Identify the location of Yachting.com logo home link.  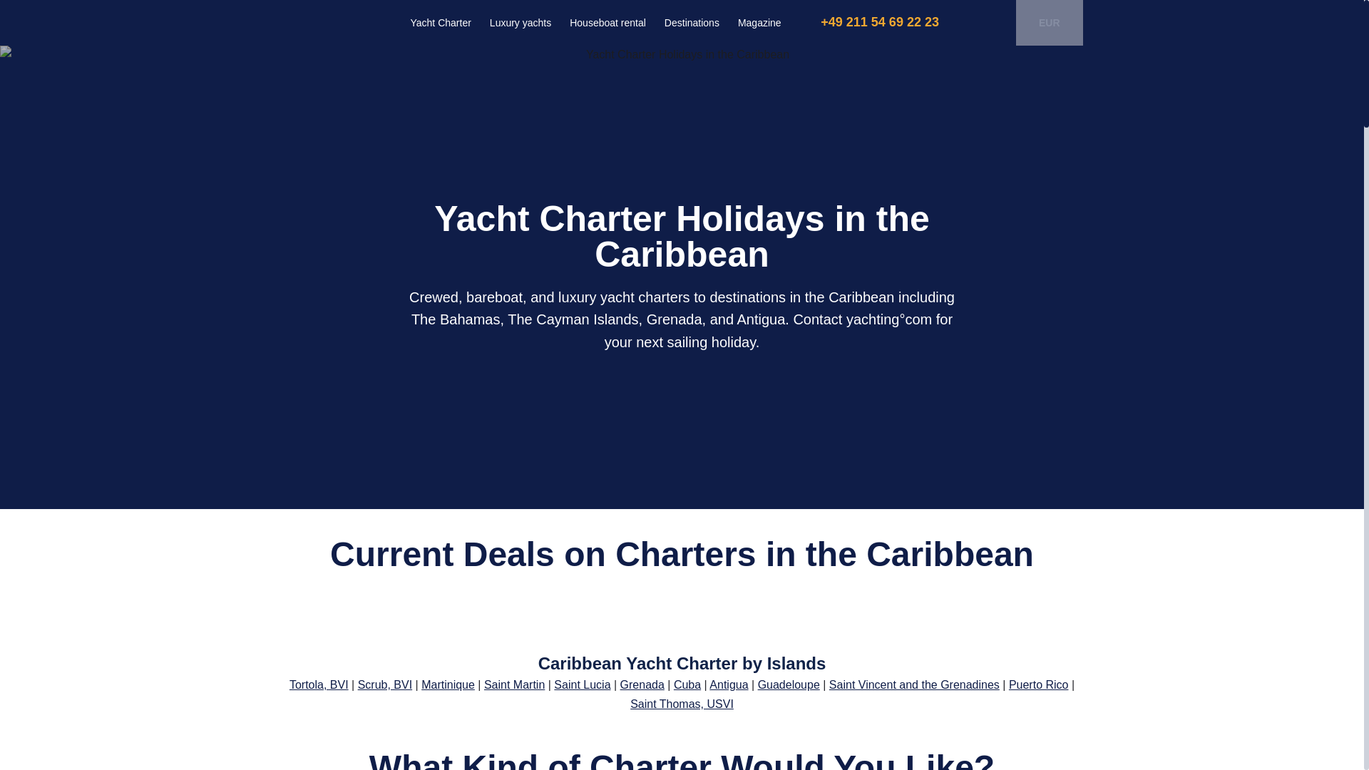
(327, 21).